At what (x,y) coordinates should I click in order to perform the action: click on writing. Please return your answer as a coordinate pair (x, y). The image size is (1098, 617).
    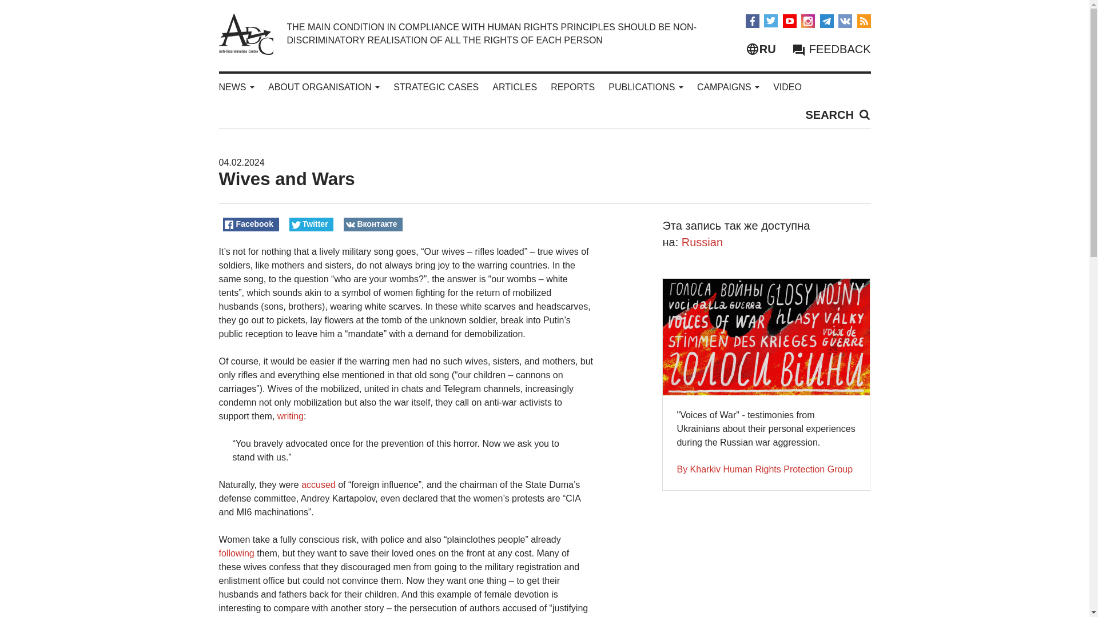
    Looking at the image, I should click on (291, 416).